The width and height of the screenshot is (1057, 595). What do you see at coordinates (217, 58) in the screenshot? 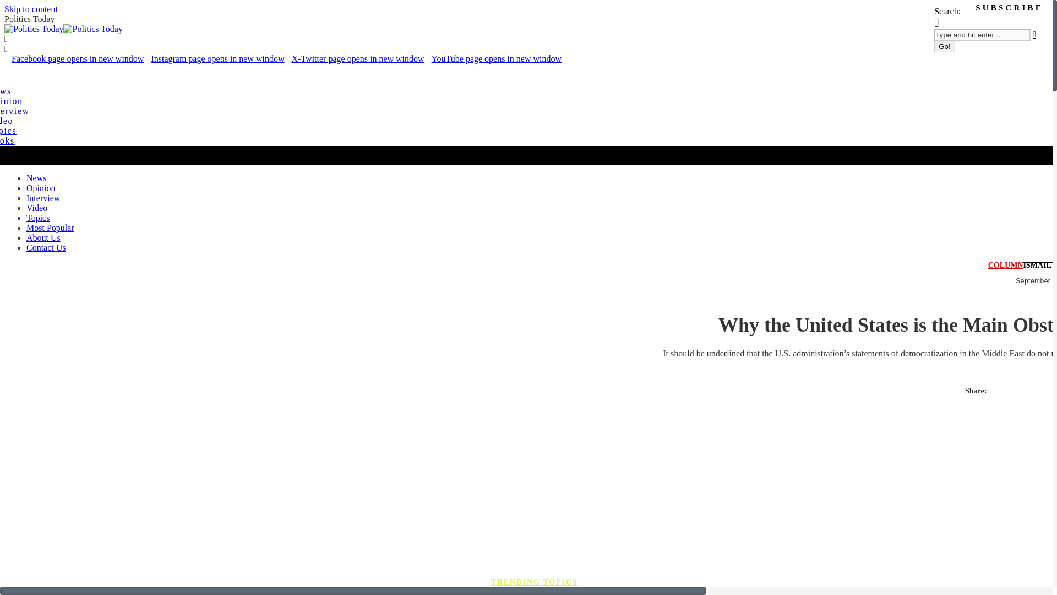
I see `Instagram page opens in new window` at bounding box center [217, 58].